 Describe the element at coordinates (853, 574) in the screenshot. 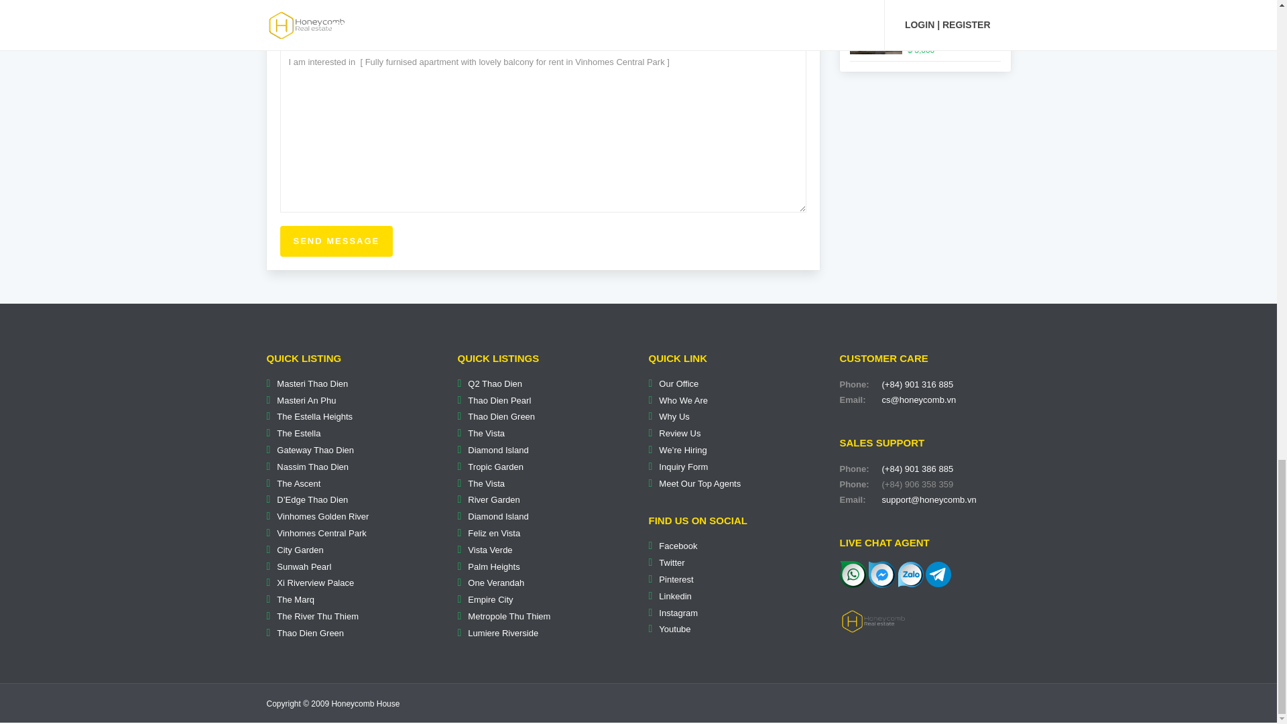

I see `WhatsApp` at that location.